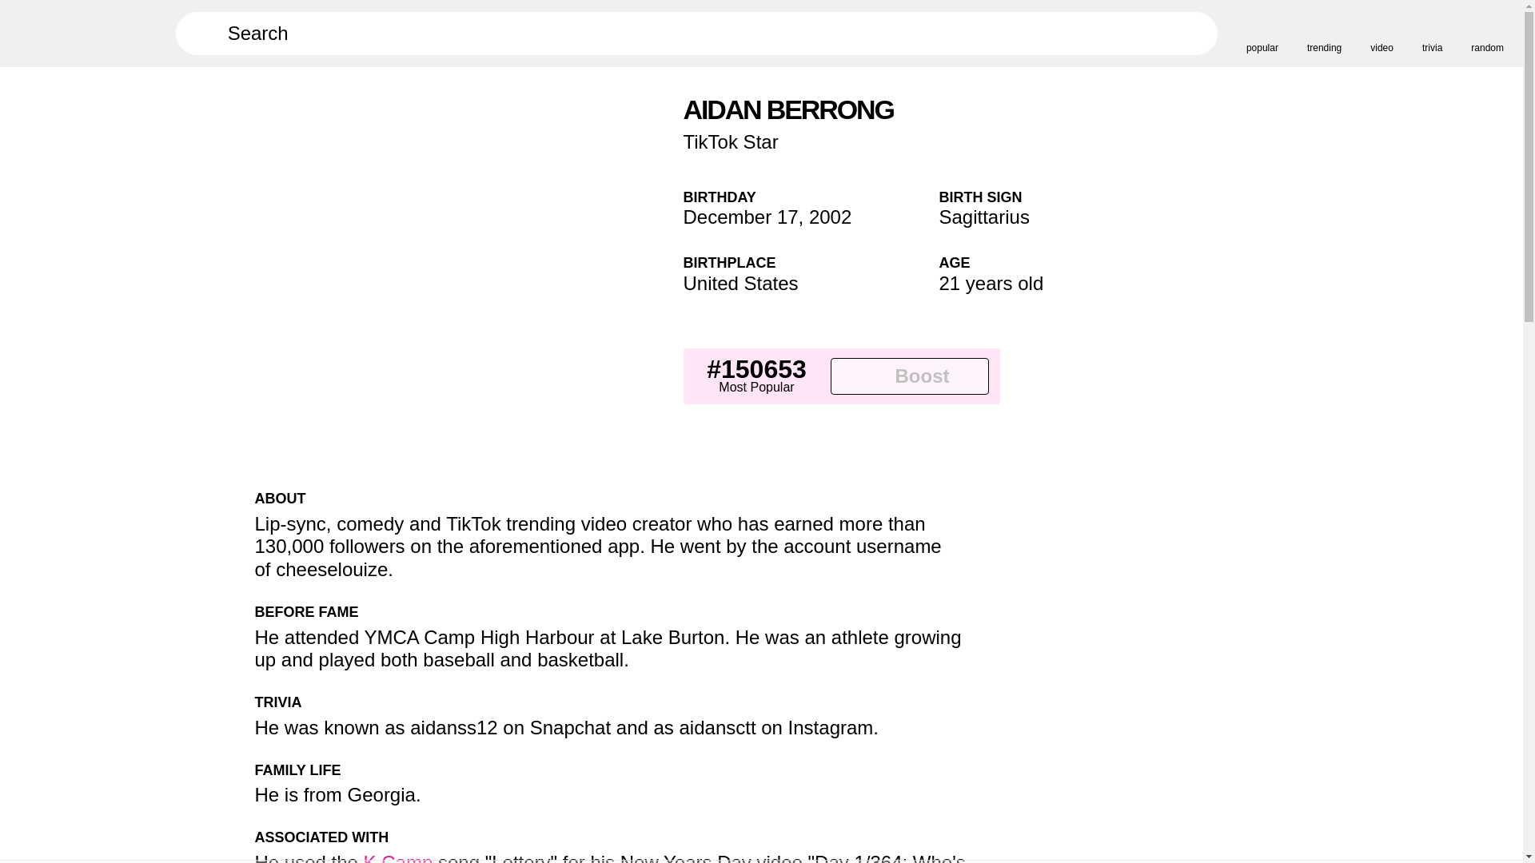 This screenshot has width=1535, height=863. Describe the element at coordinates (1381, 33) in the screenshot. I see `video` at that location.